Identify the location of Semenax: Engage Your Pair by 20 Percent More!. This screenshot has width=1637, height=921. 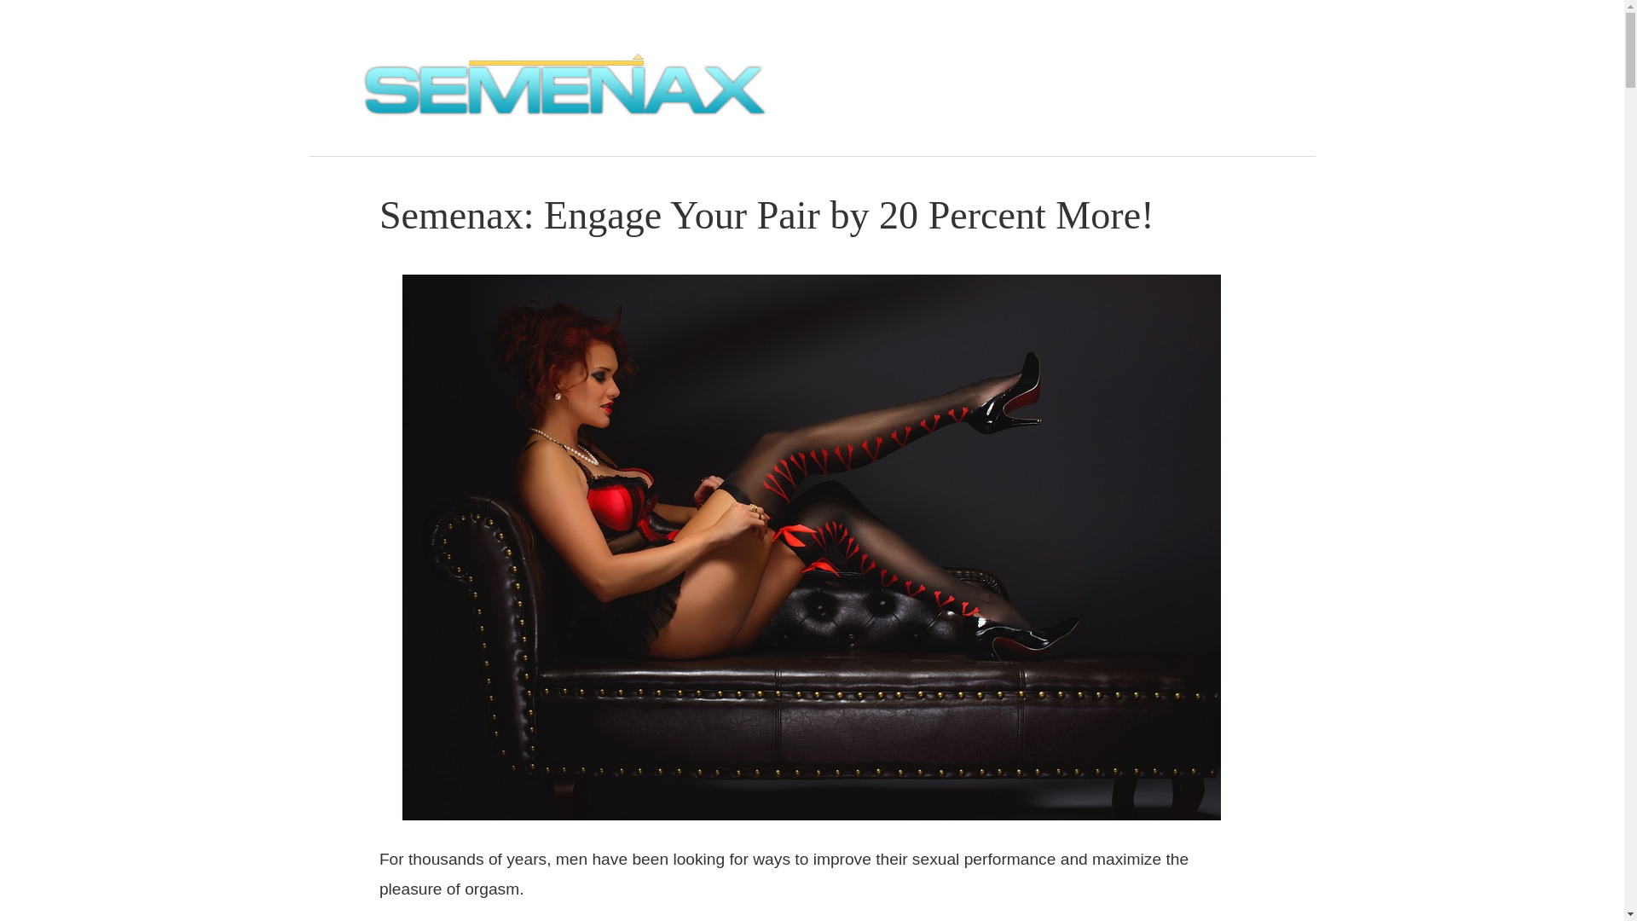
(766, 215).